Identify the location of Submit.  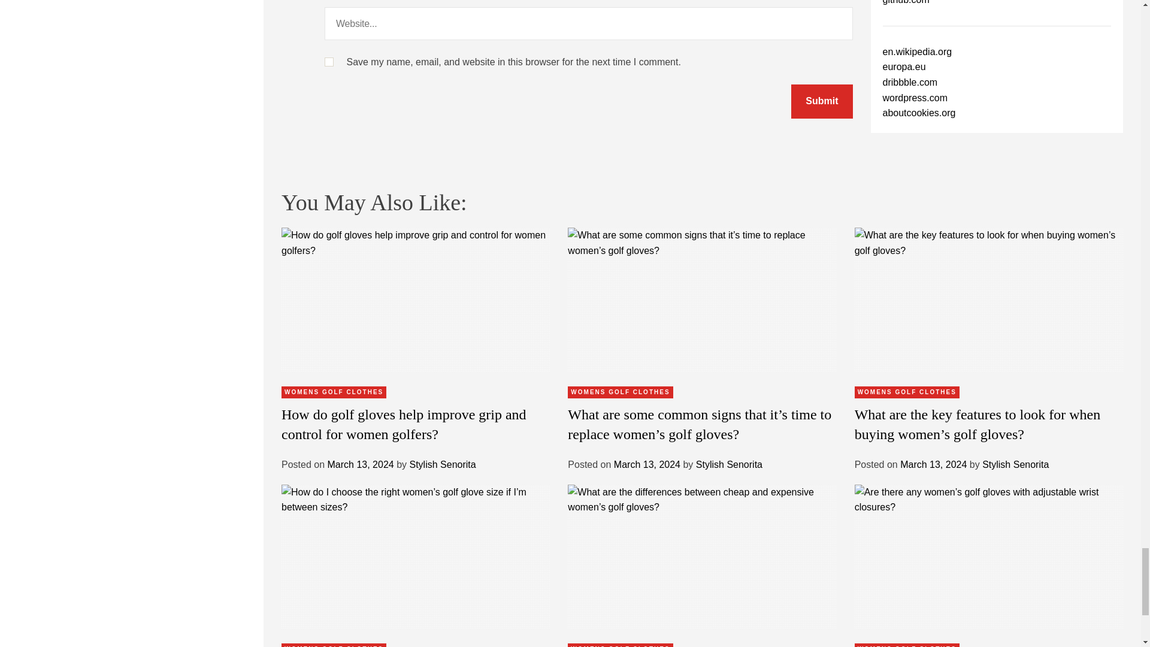
(821, 101).